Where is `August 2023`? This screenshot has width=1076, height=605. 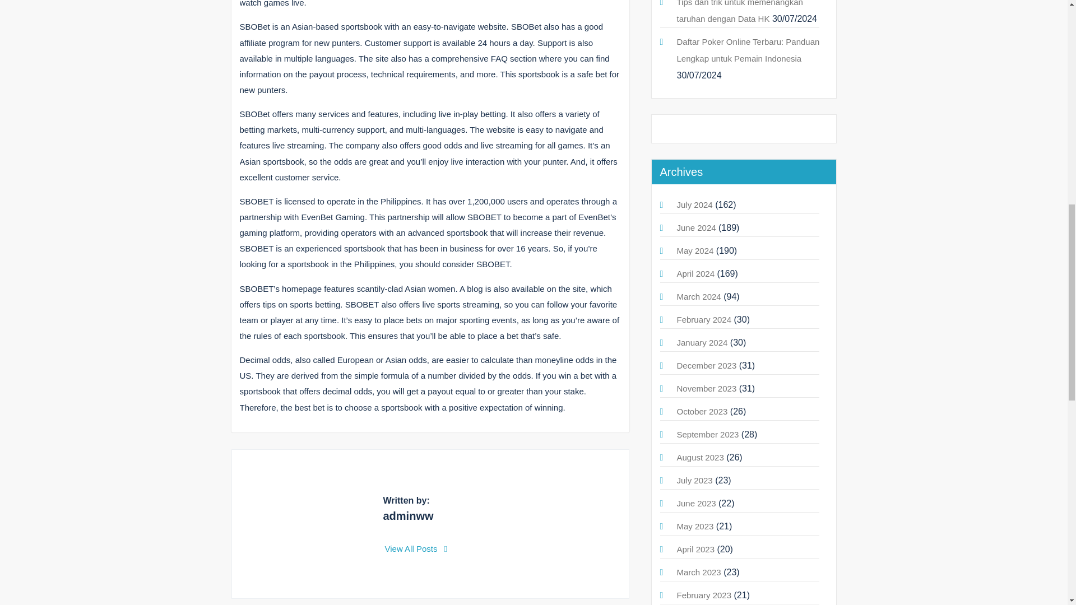 August 2023 is located at coordinates (701, 457).